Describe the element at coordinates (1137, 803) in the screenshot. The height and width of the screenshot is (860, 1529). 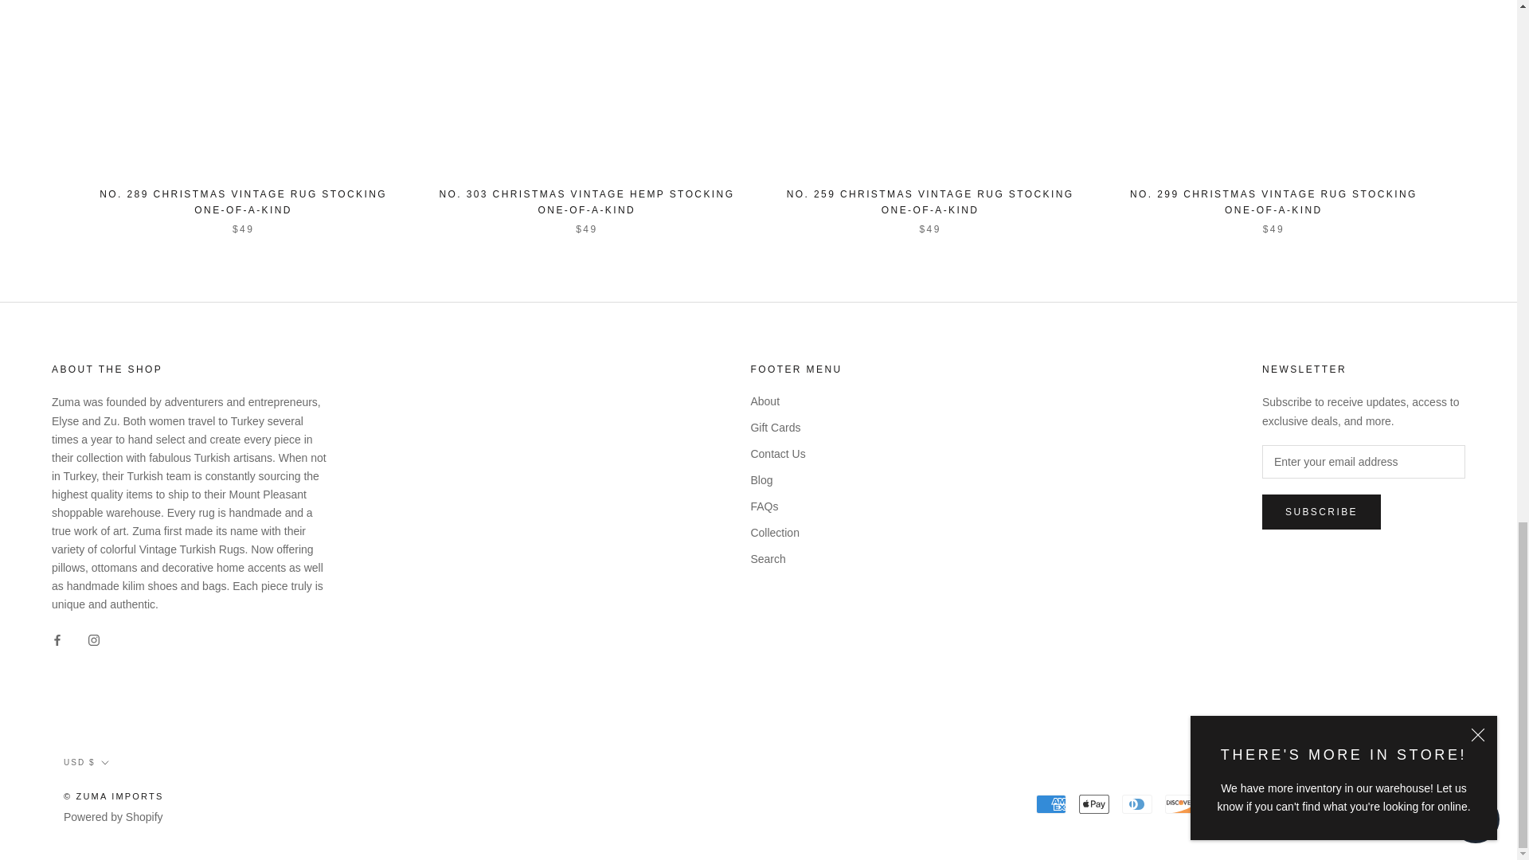
I see `Diners Club` at that location.